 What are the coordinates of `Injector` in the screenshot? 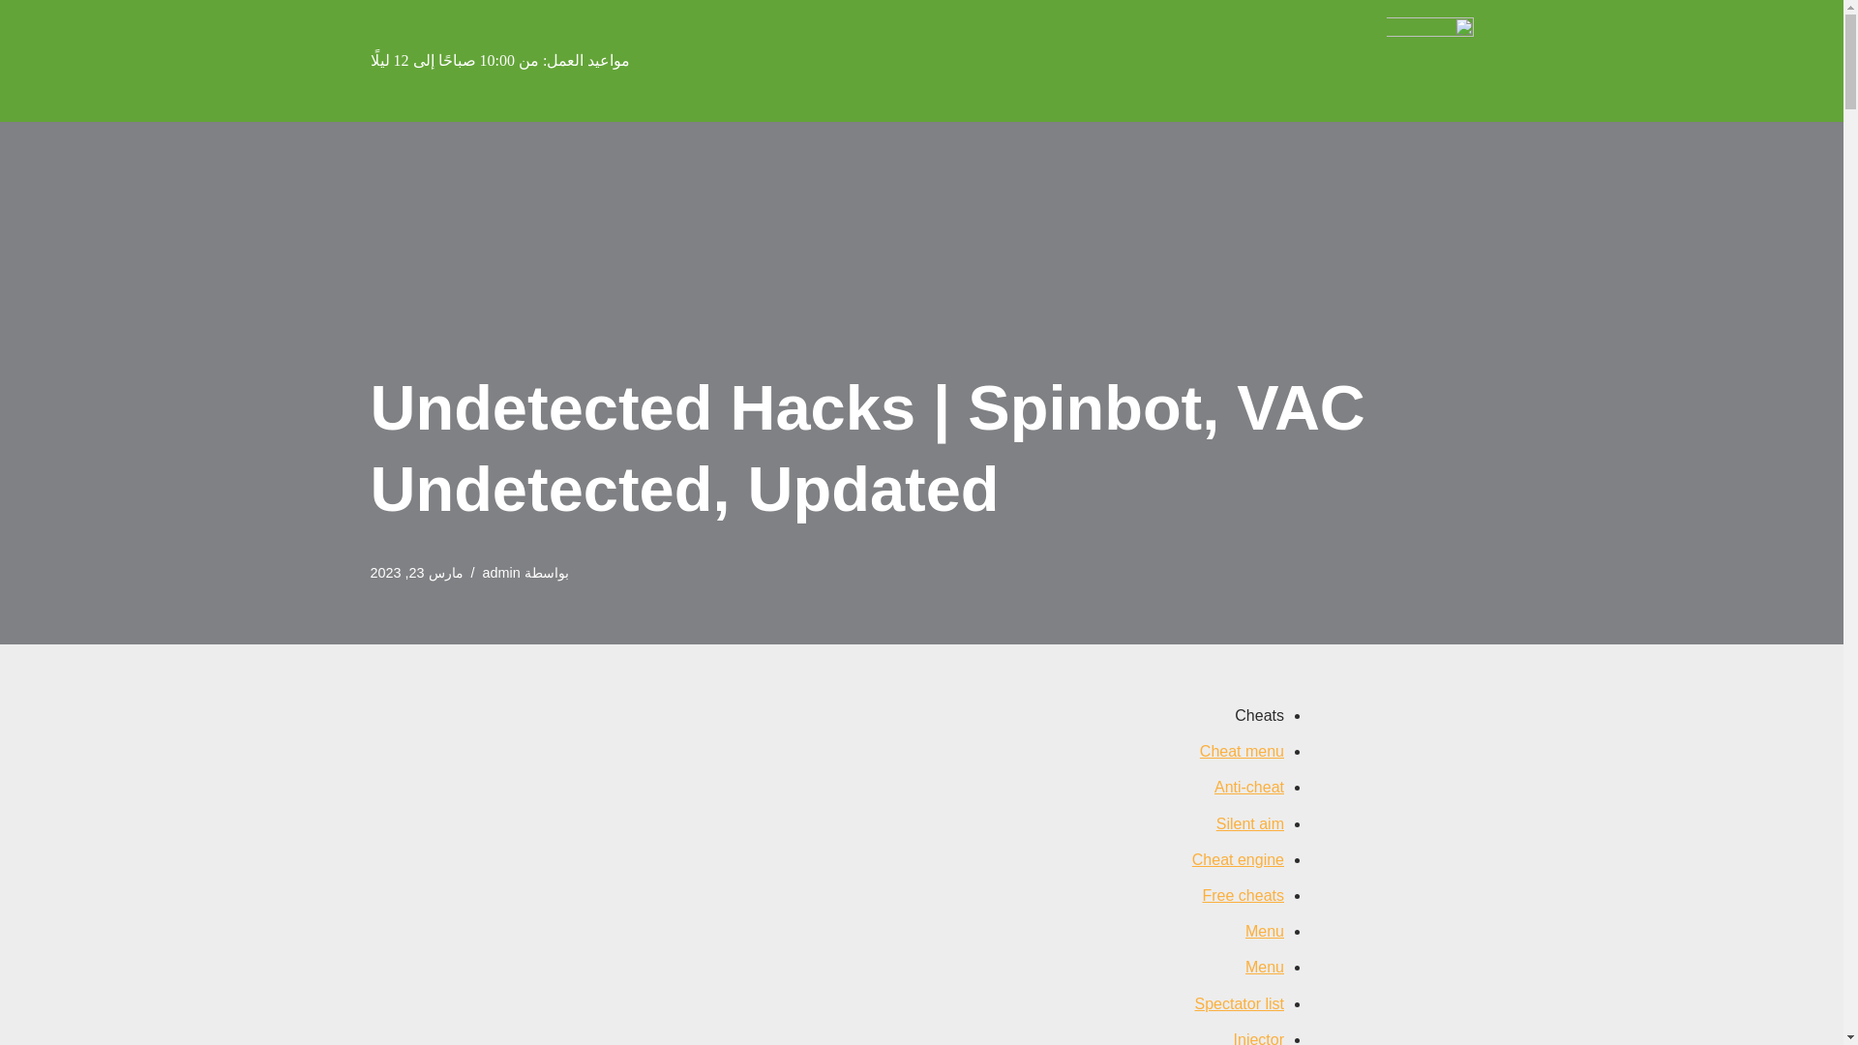 It's located at (1258, 1037).